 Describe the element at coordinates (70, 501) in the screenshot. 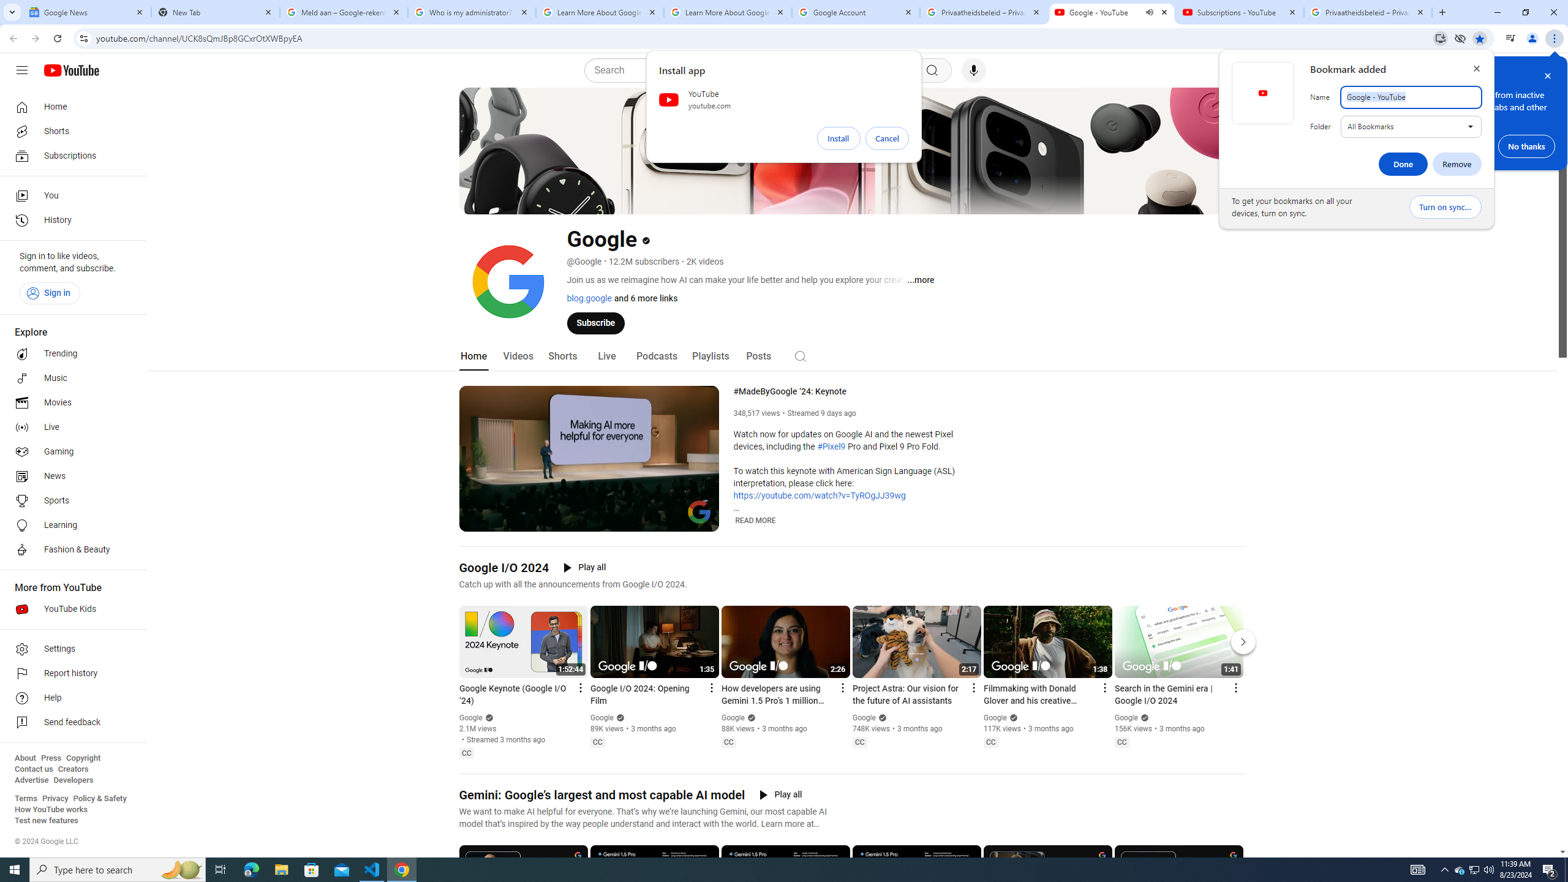

I see `Sports` at that location.